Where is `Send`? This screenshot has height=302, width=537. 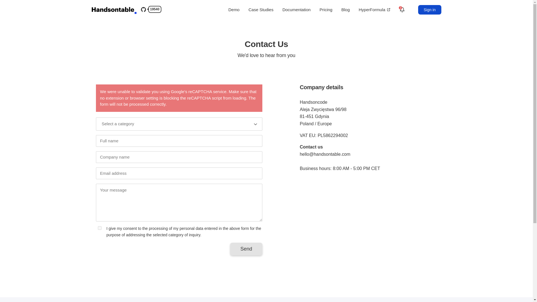
Send is located at coordinates (246, 249).